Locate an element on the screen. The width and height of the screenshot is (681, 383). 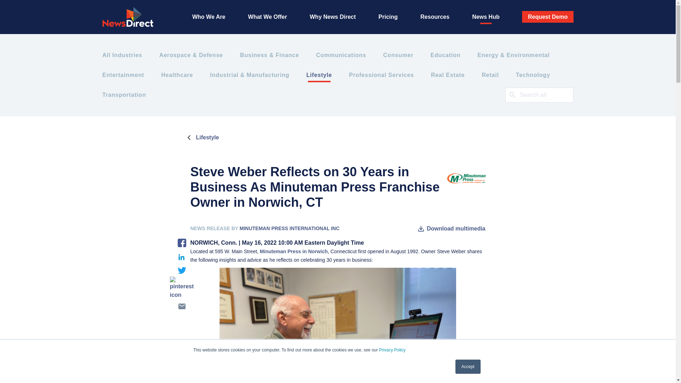
Retail is located at coordinates (490, 75).